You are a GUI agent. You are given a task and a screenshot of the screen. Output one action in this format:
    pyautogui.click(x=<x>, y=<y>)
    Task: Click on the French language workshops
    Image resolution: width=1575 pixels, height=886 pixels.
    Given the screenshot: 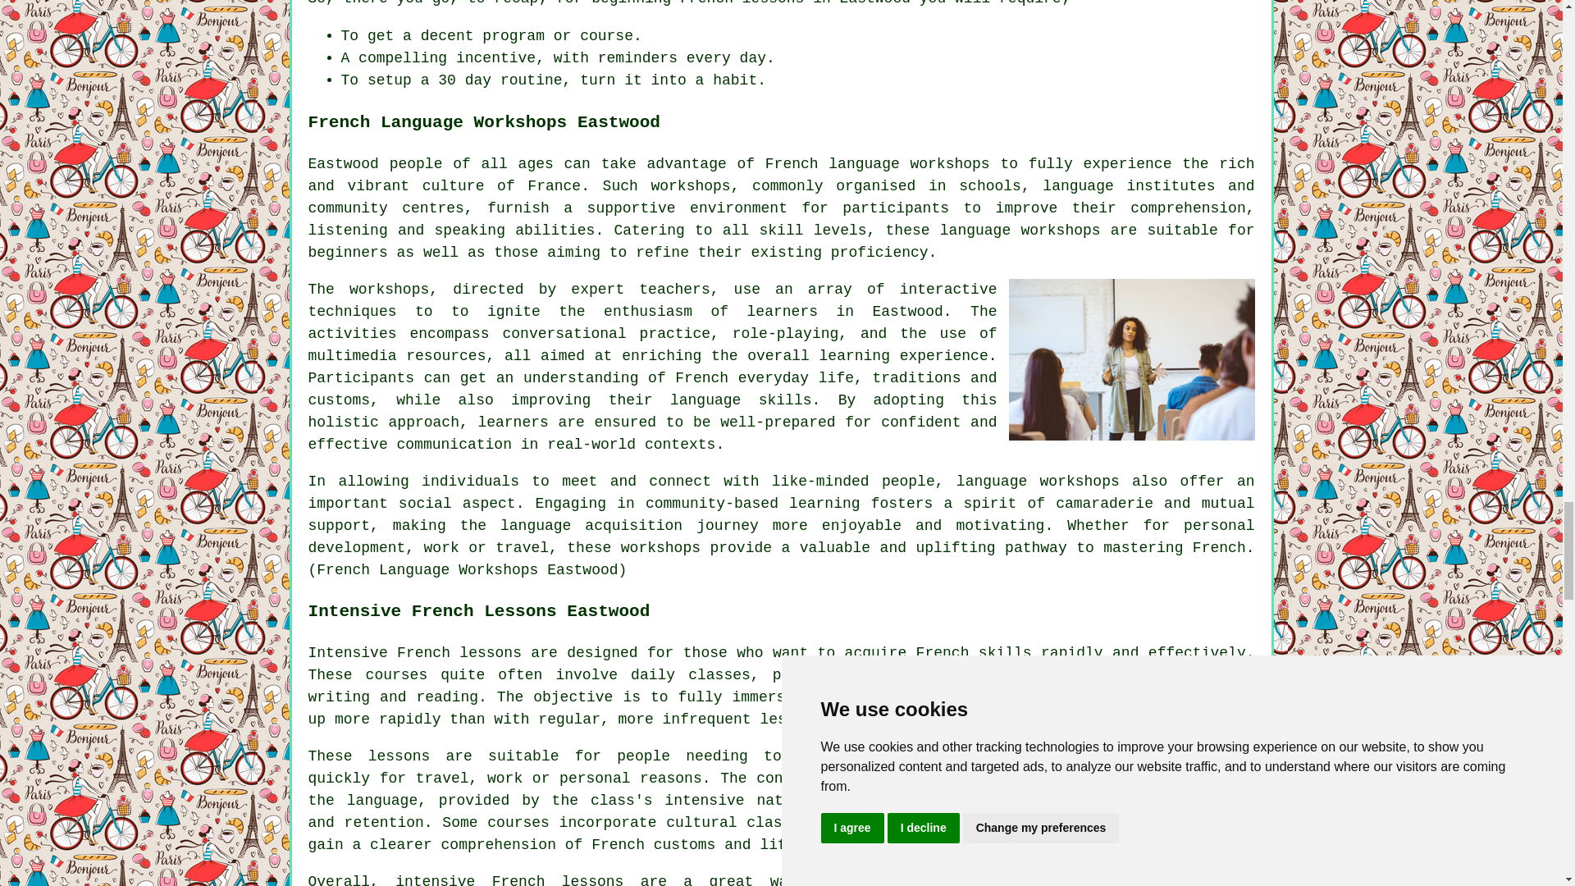 What is the action you would take?
    pyautogui.click(x=878, y=164)
    